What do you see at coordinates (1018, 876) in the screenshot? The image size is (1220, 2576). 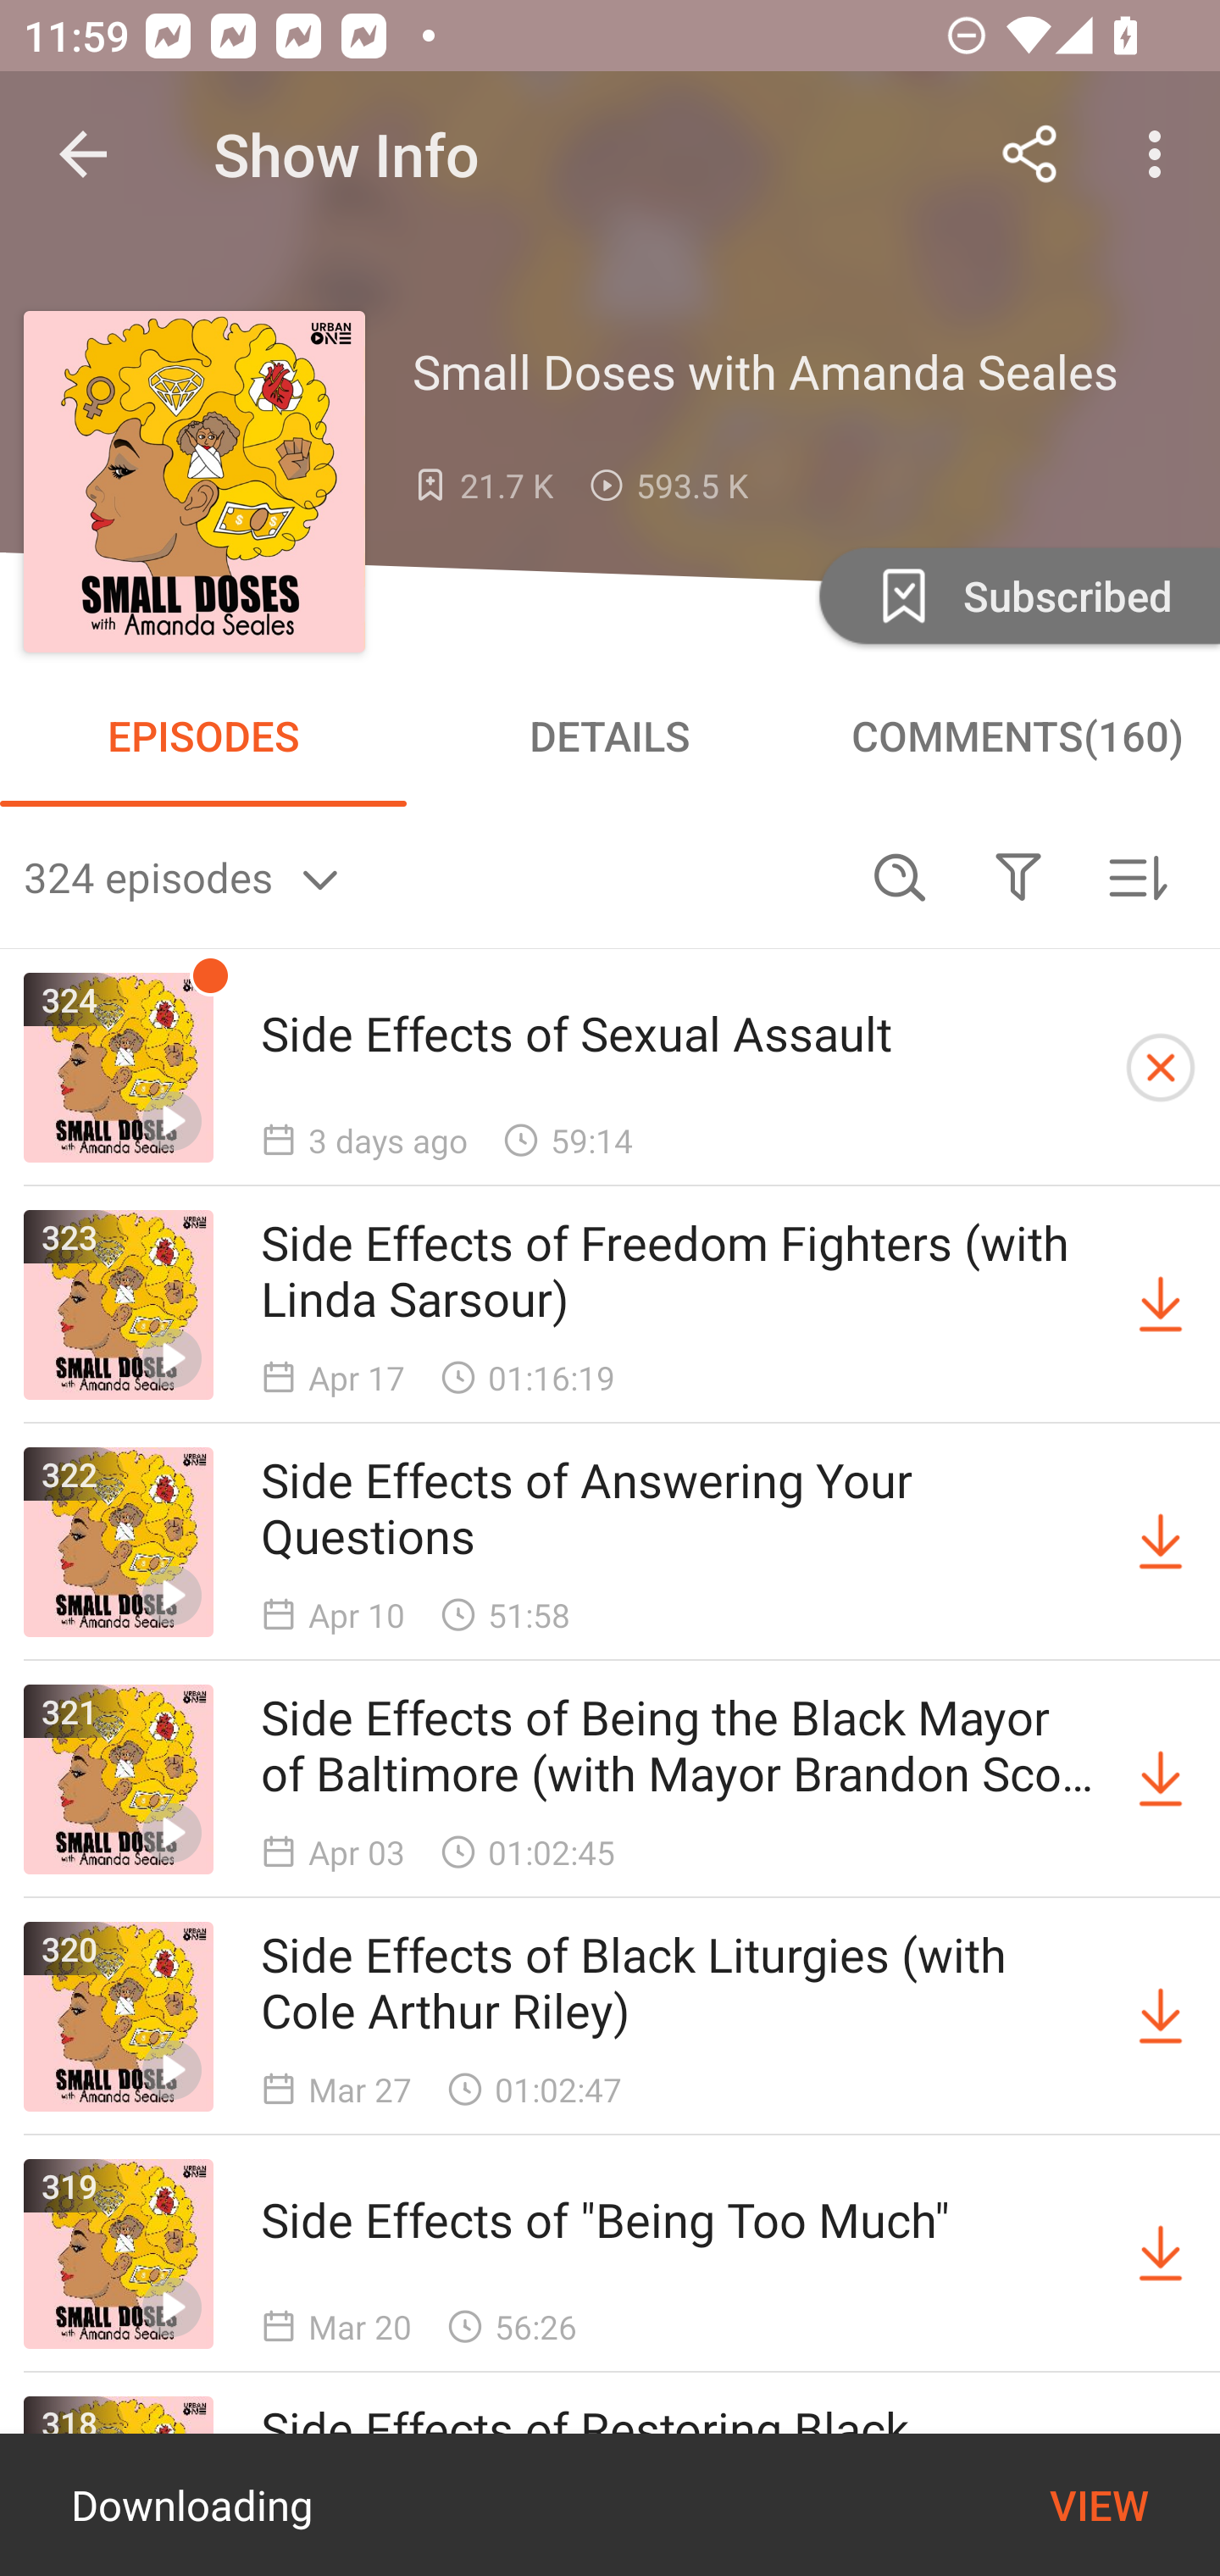 I see `` at bounding box center [1018, 876].